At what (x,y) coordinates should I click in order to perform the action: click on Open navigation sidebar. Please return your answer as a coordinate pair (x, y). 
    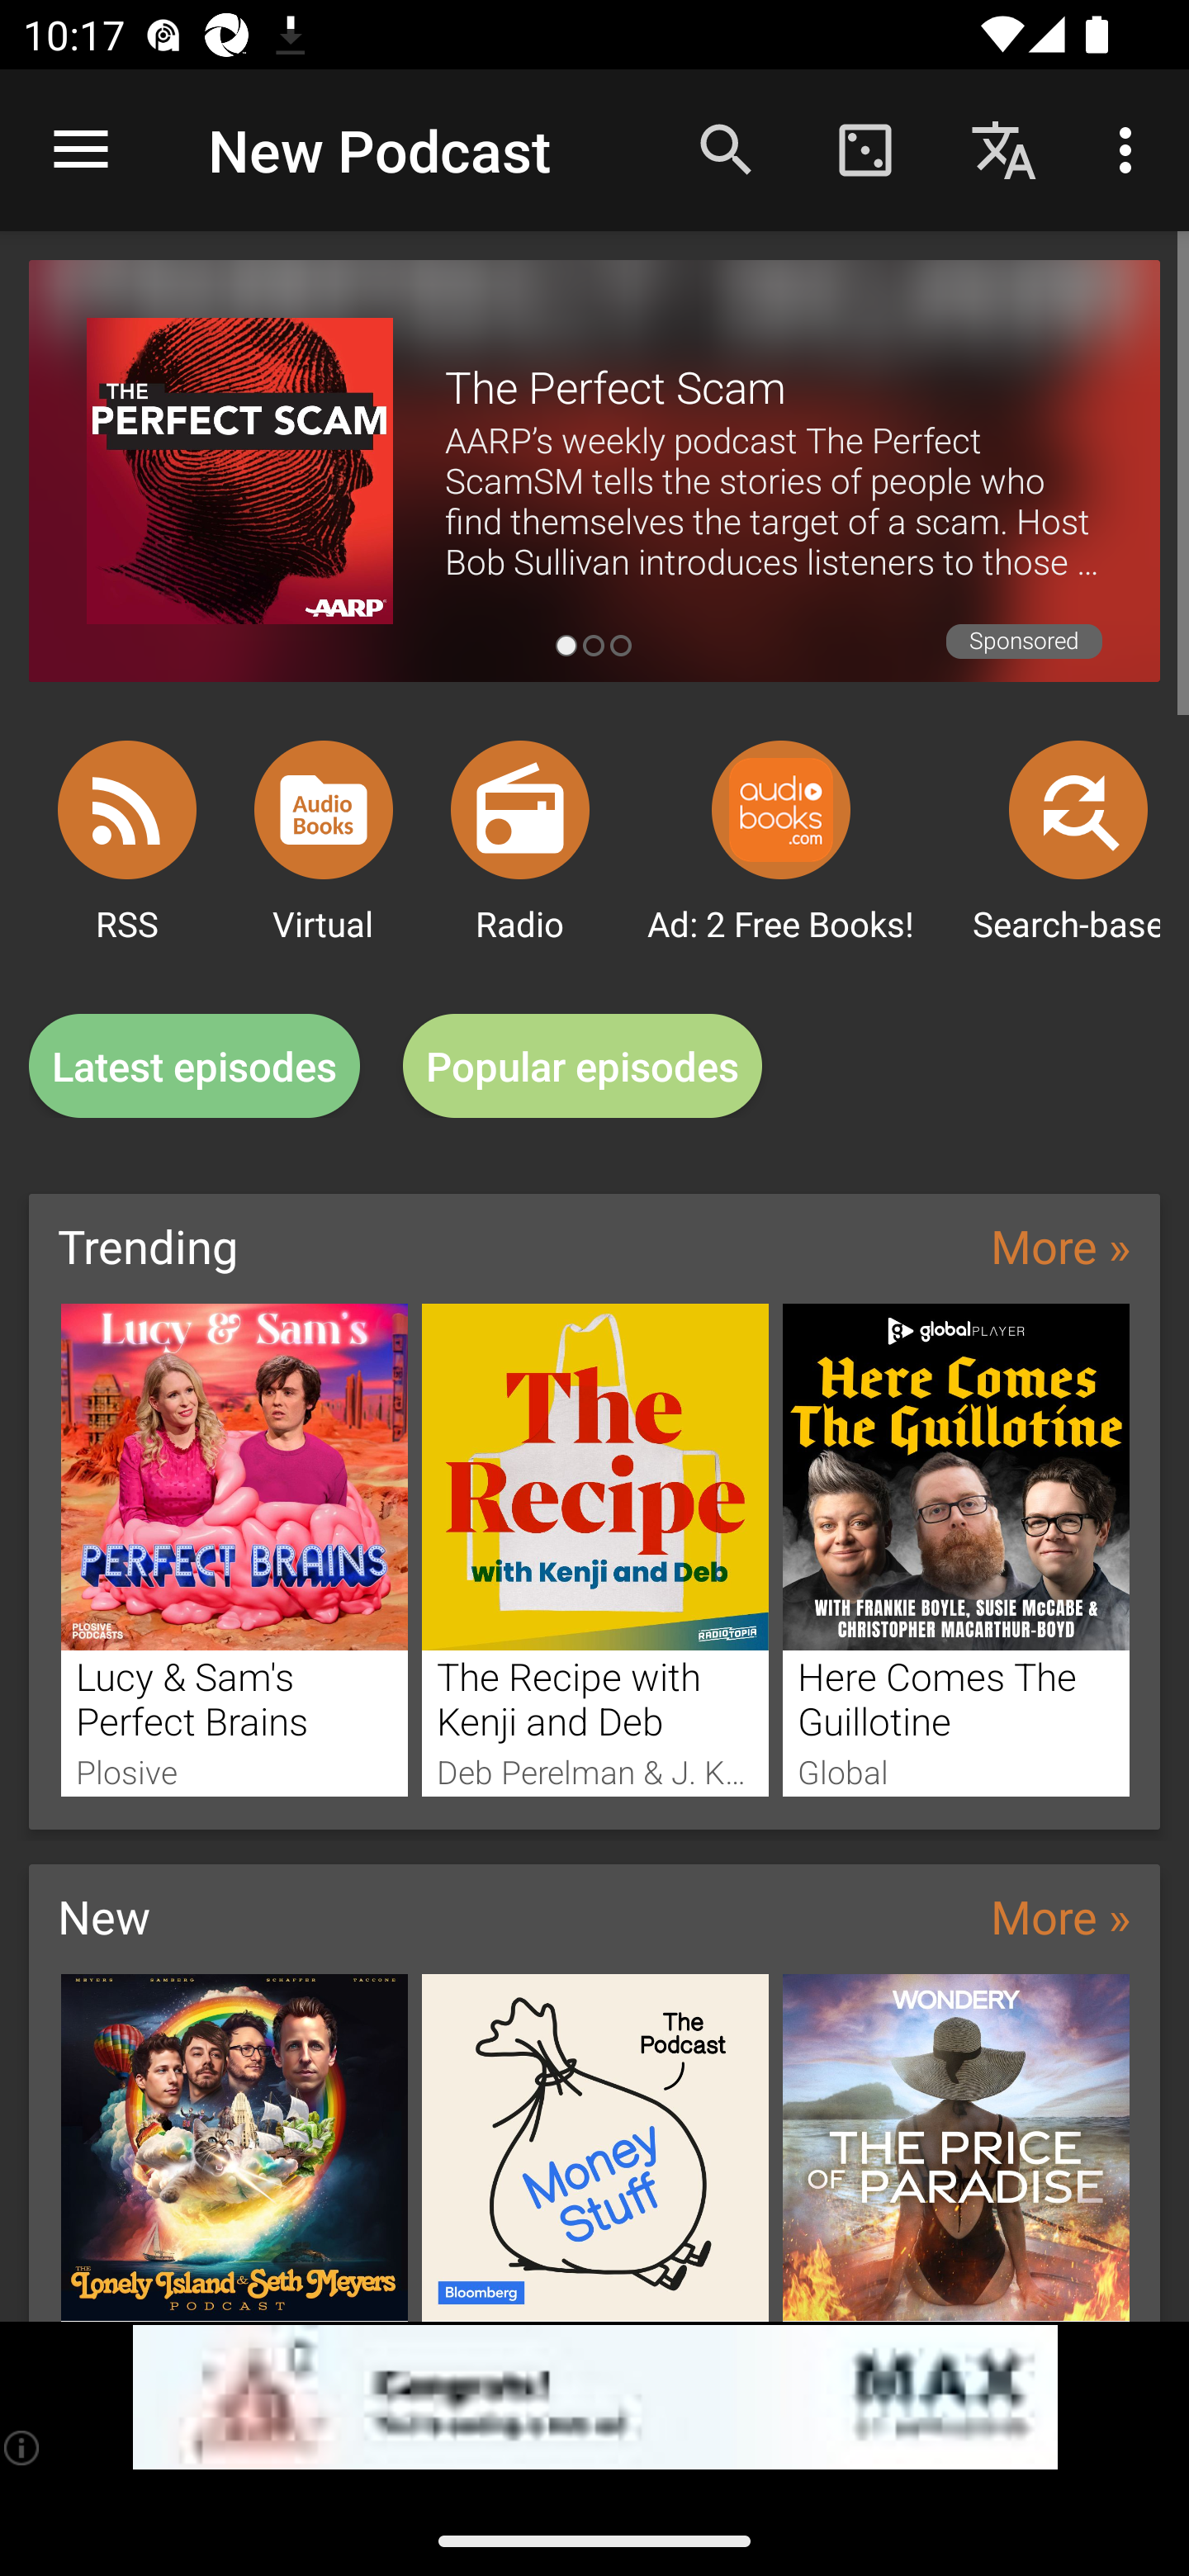
    Looking at the image, I should click on (81, 150).